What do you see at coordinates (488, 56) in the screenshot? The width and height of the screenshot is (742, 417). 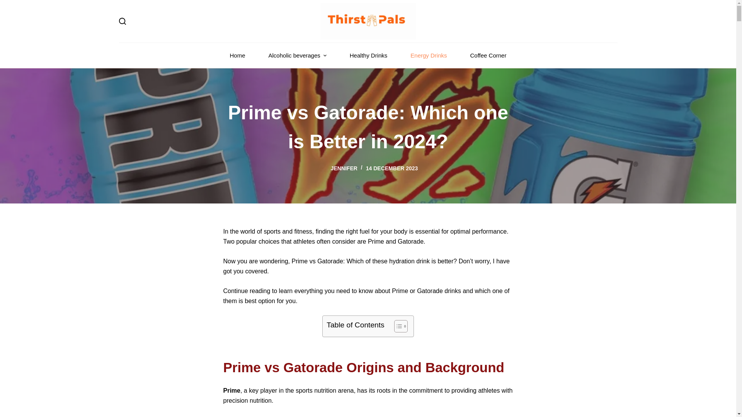 I see `Coffee Corner` at bounding box center [488, 56].